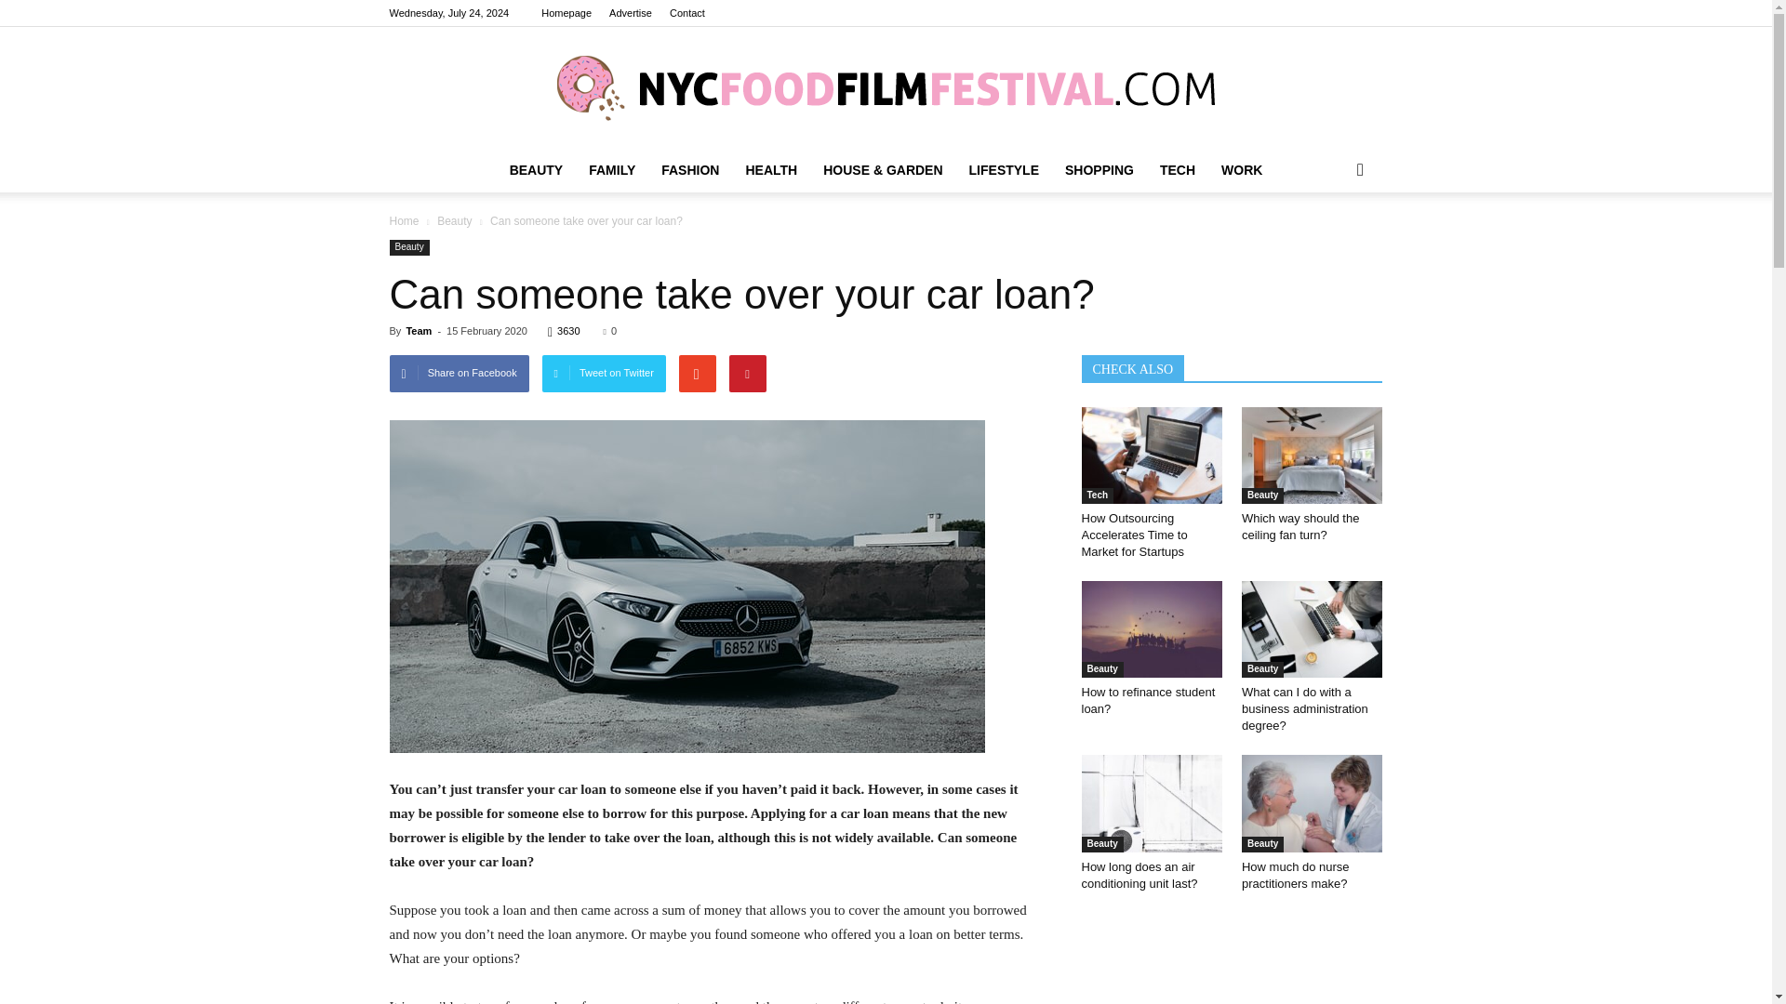  What do you see at coordinates (605, 374) in the screenshot?
I see `Tweet on Twitter` at bounding box center [605, 374].